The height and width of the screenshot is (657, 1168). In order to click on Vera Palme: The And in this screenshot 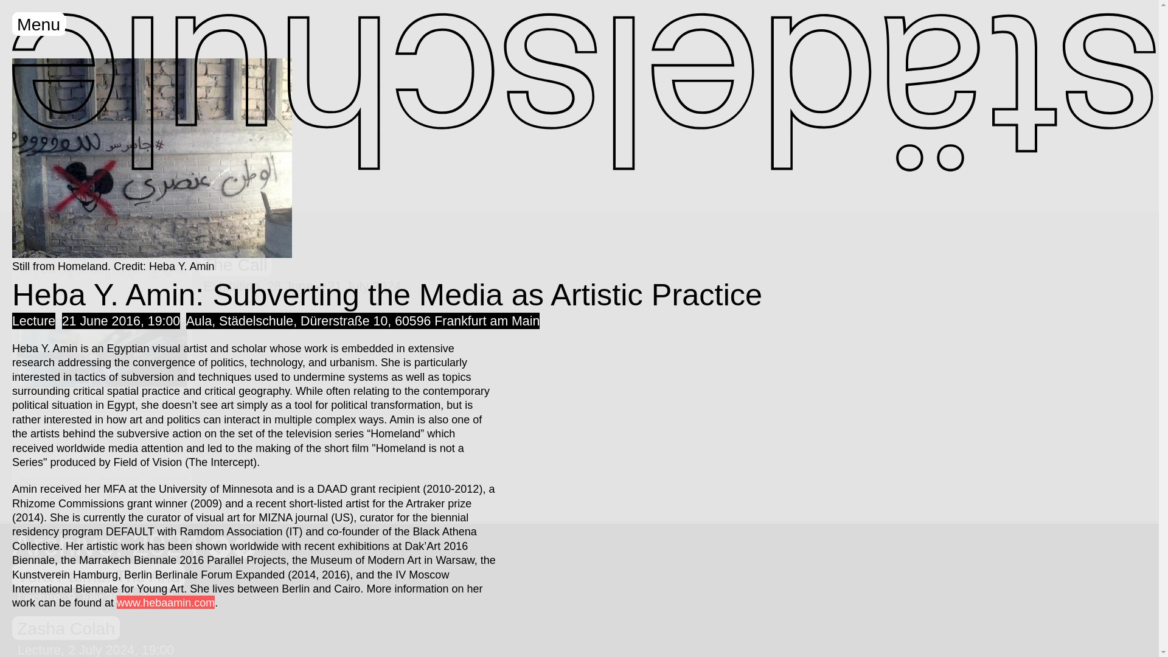, I will do `click(98, 575)`.